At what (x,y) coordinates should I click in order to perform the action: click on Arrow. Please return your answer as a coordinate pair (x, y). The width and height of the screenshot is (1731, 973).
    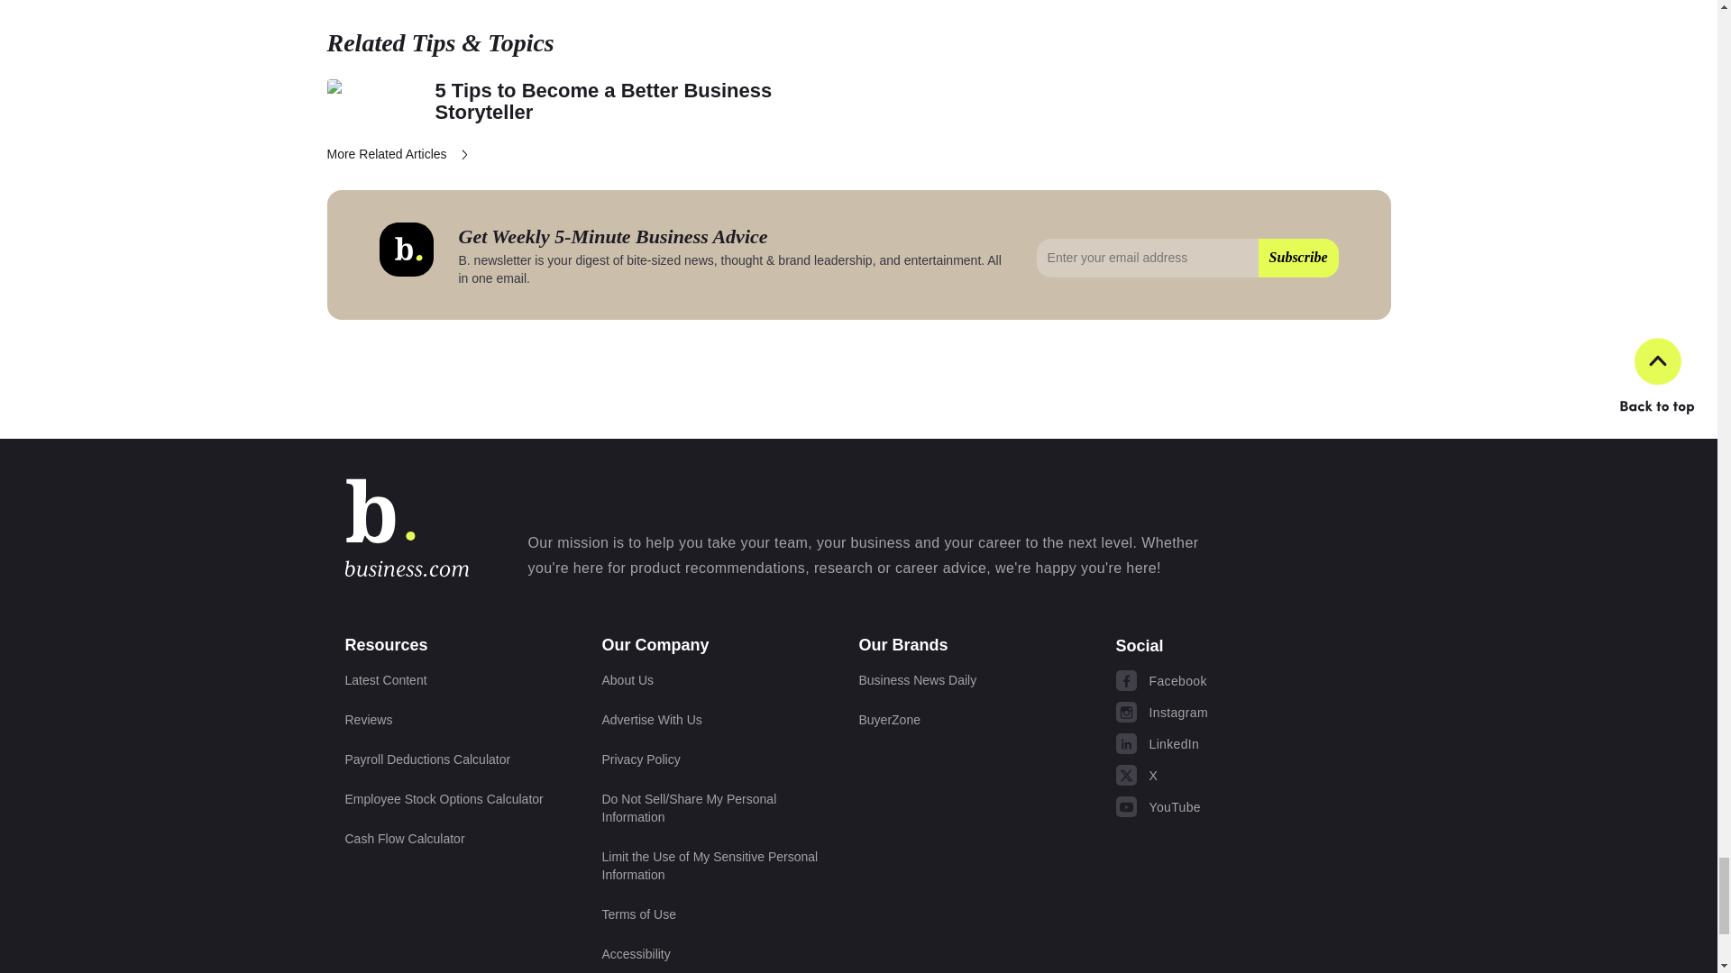
    Looking at the image, I should click on (464, 155).